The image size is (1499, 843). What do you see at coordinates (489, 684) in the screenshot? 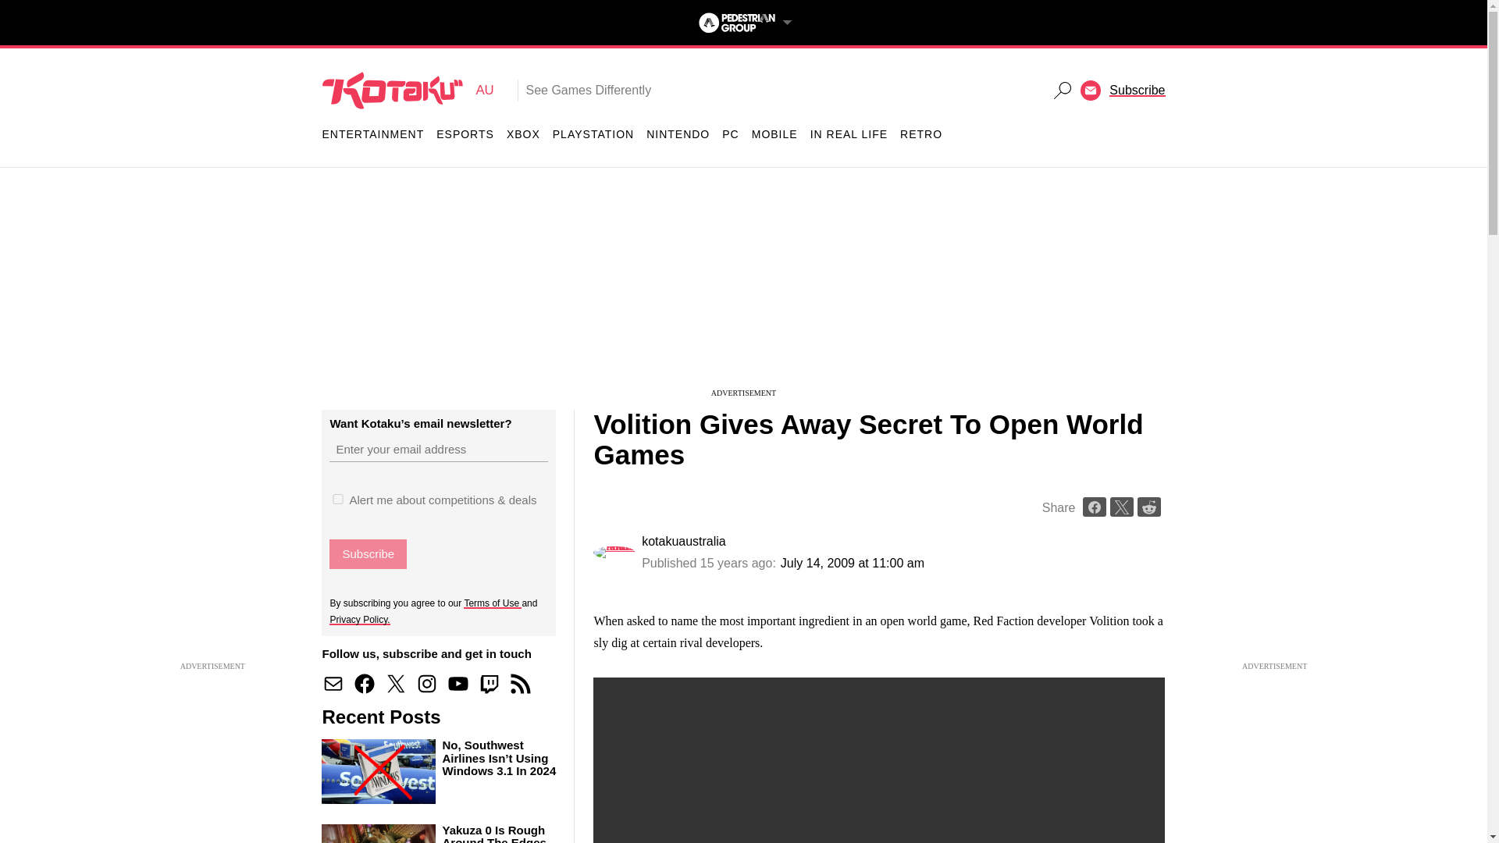
I see `Subscribe` at bounding box center [489, 684].